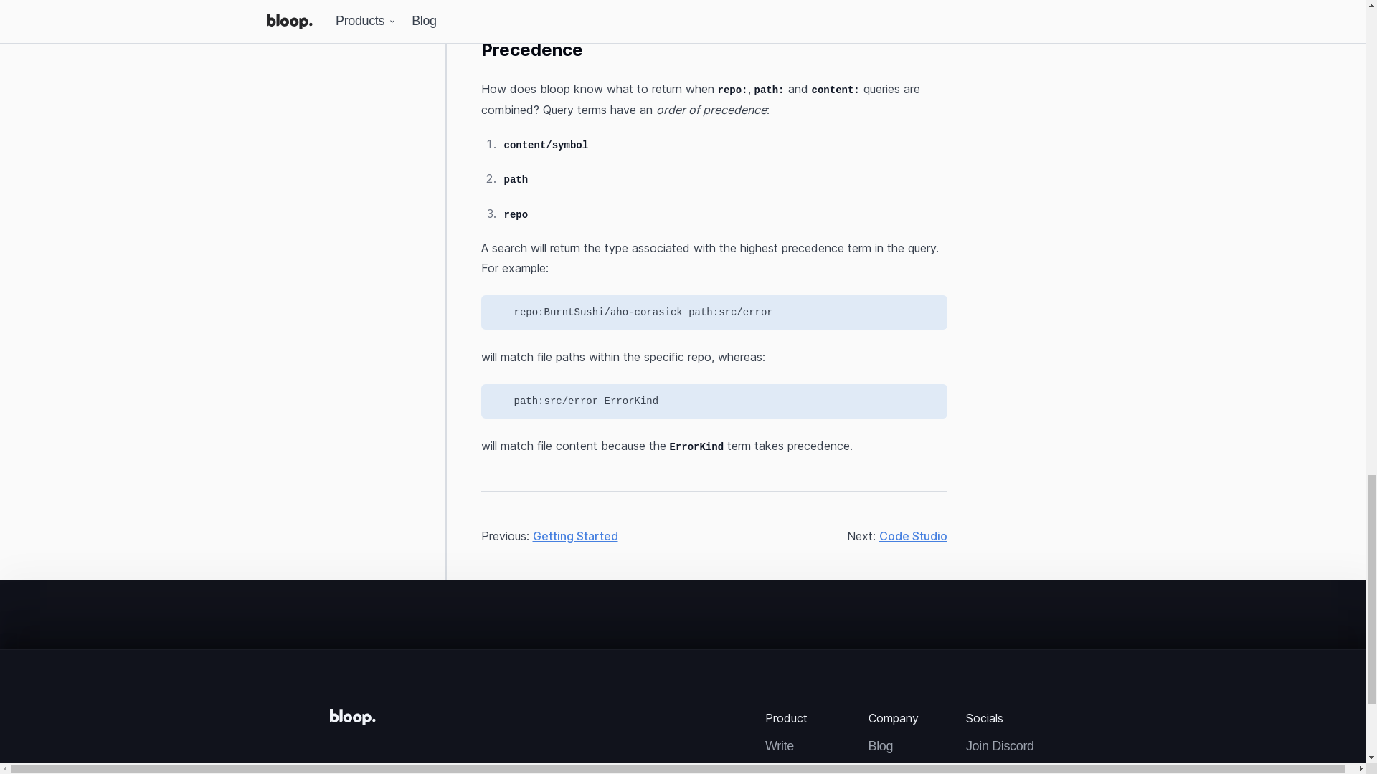  I want to click on Understand, so click(797, 767).